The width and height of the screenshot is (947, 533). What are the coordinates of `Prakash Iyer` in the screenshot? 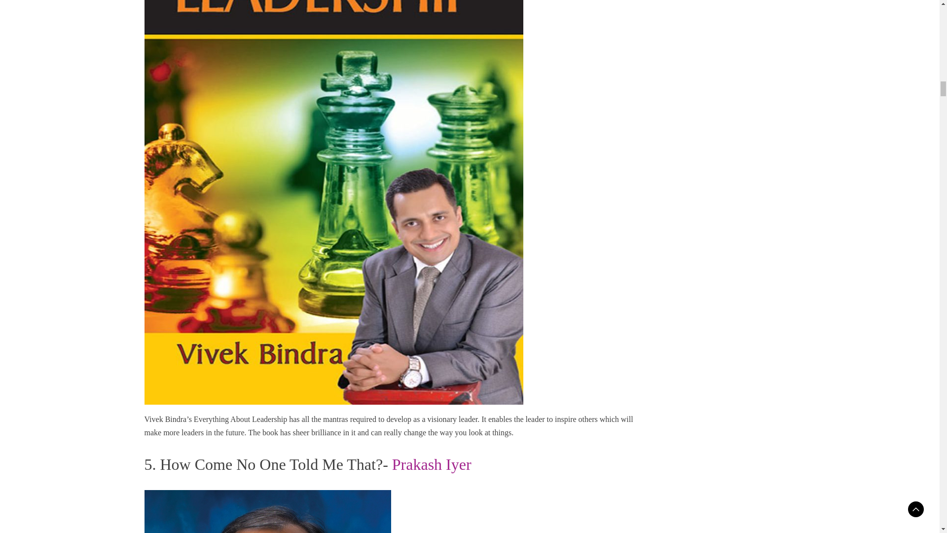 It's located at (432, 464).